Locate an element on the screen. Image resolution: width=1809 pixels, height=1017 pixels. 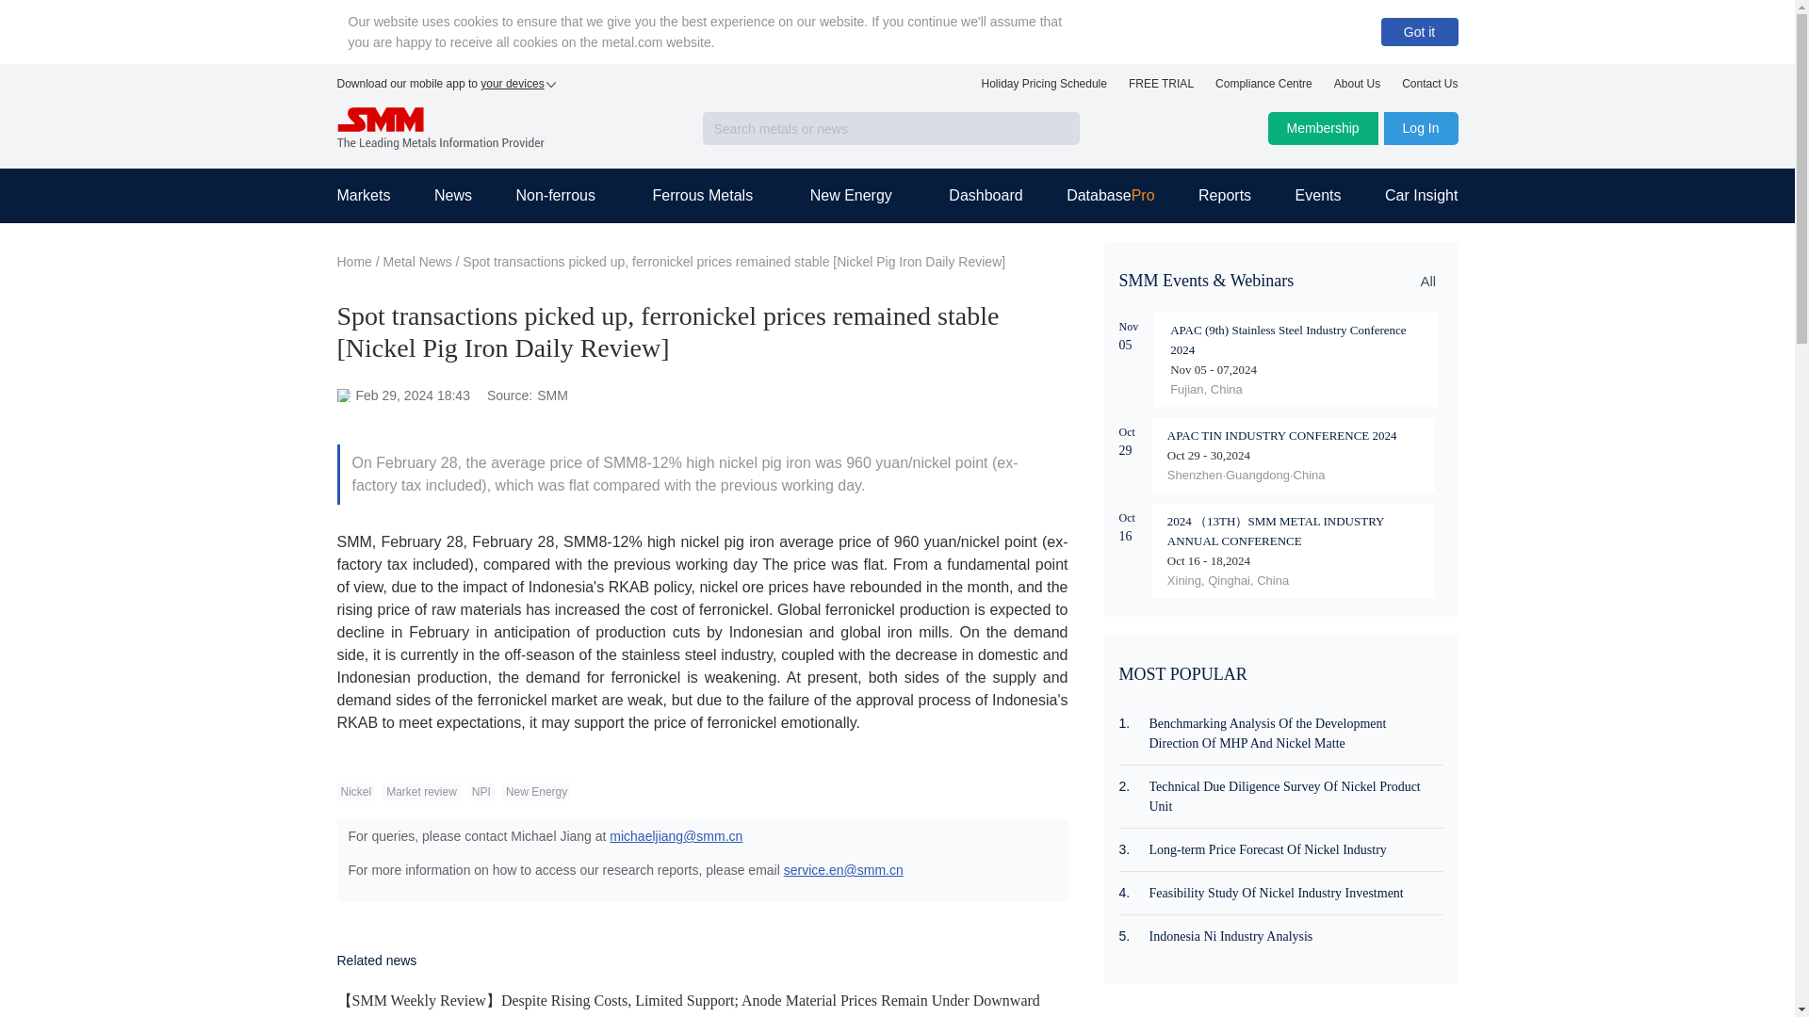
FREE TRIAL is located at coordinates (1161, 89).